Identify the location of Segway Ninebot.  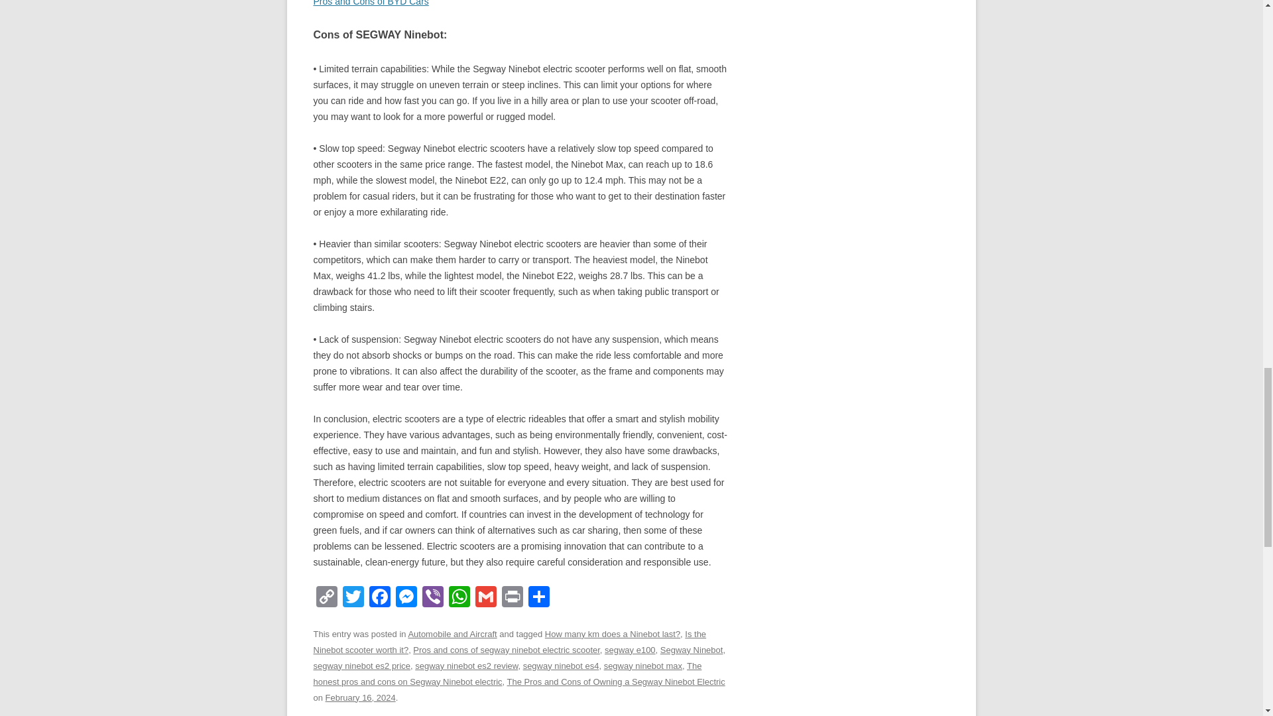
(692, 650).